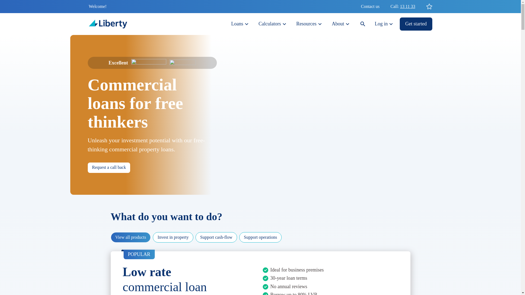 The image size is (525, 295). I want to click on Request a call back, so click(109, 168).